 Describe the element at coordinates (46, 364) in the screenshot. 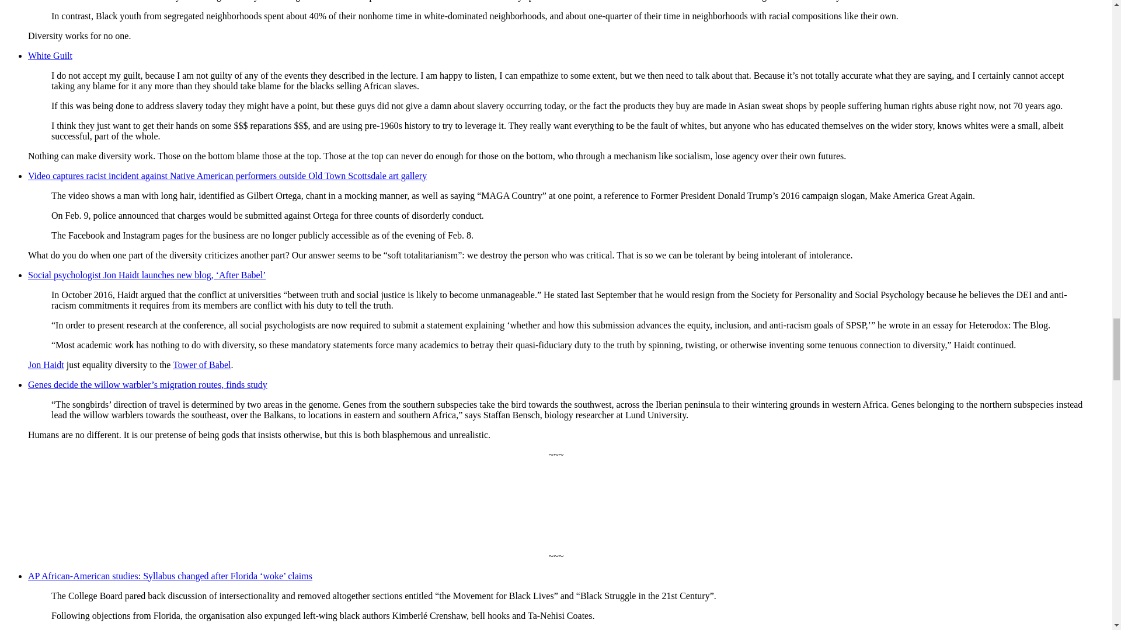

I see `Jon Haidt` at that location.